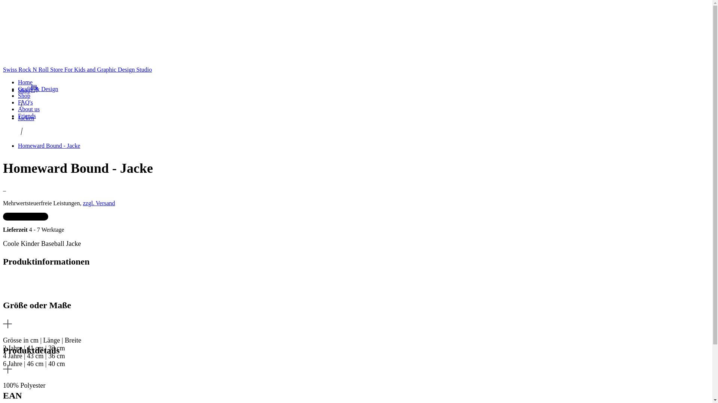 This screenshot has width=718, height=403. Describe the element at coordinates (24, 96) in the screenshot. I see `Shop` at that location.